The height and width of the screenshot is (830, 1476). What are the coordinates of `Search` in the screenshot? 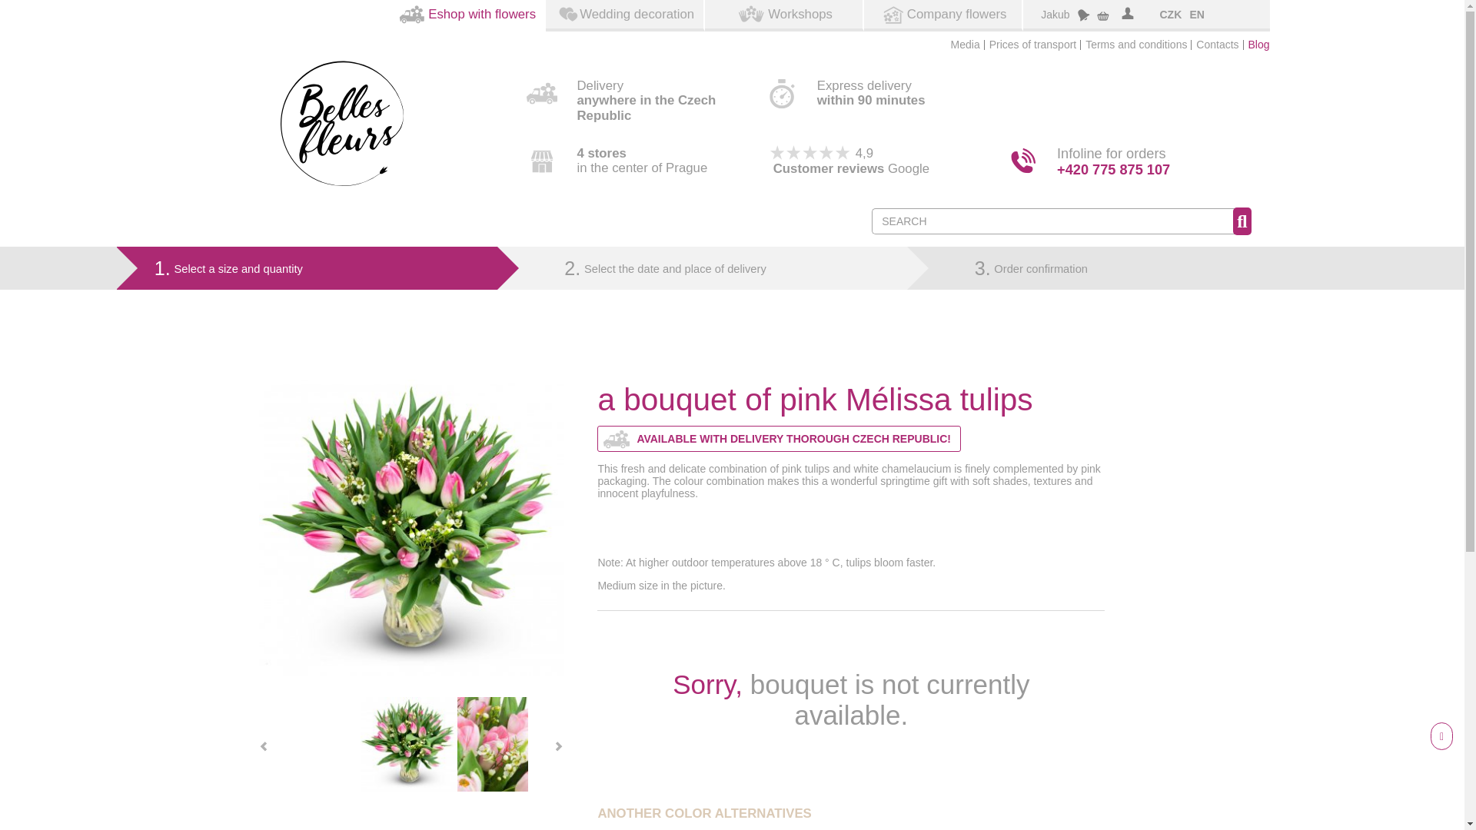 It's located at (1241, 221).